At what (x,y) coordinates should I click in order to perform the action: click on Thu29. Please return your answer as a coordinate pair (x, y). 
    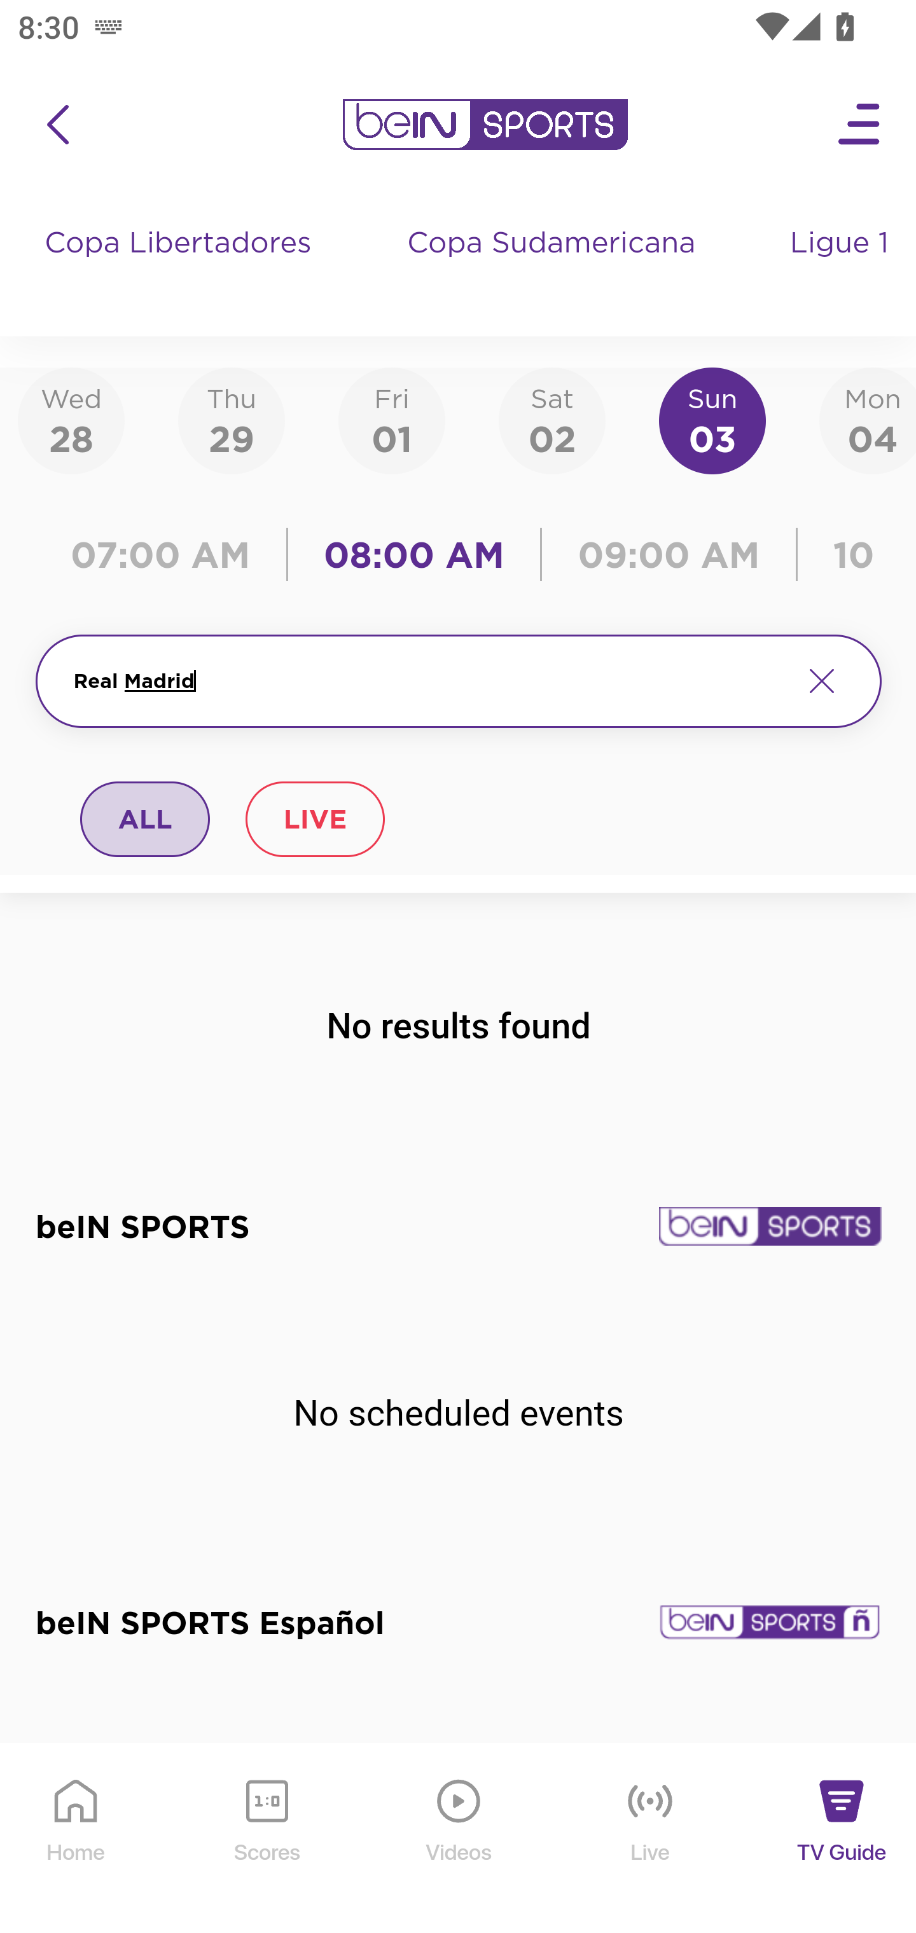
    Looking at the image, I should click on (231, 420).